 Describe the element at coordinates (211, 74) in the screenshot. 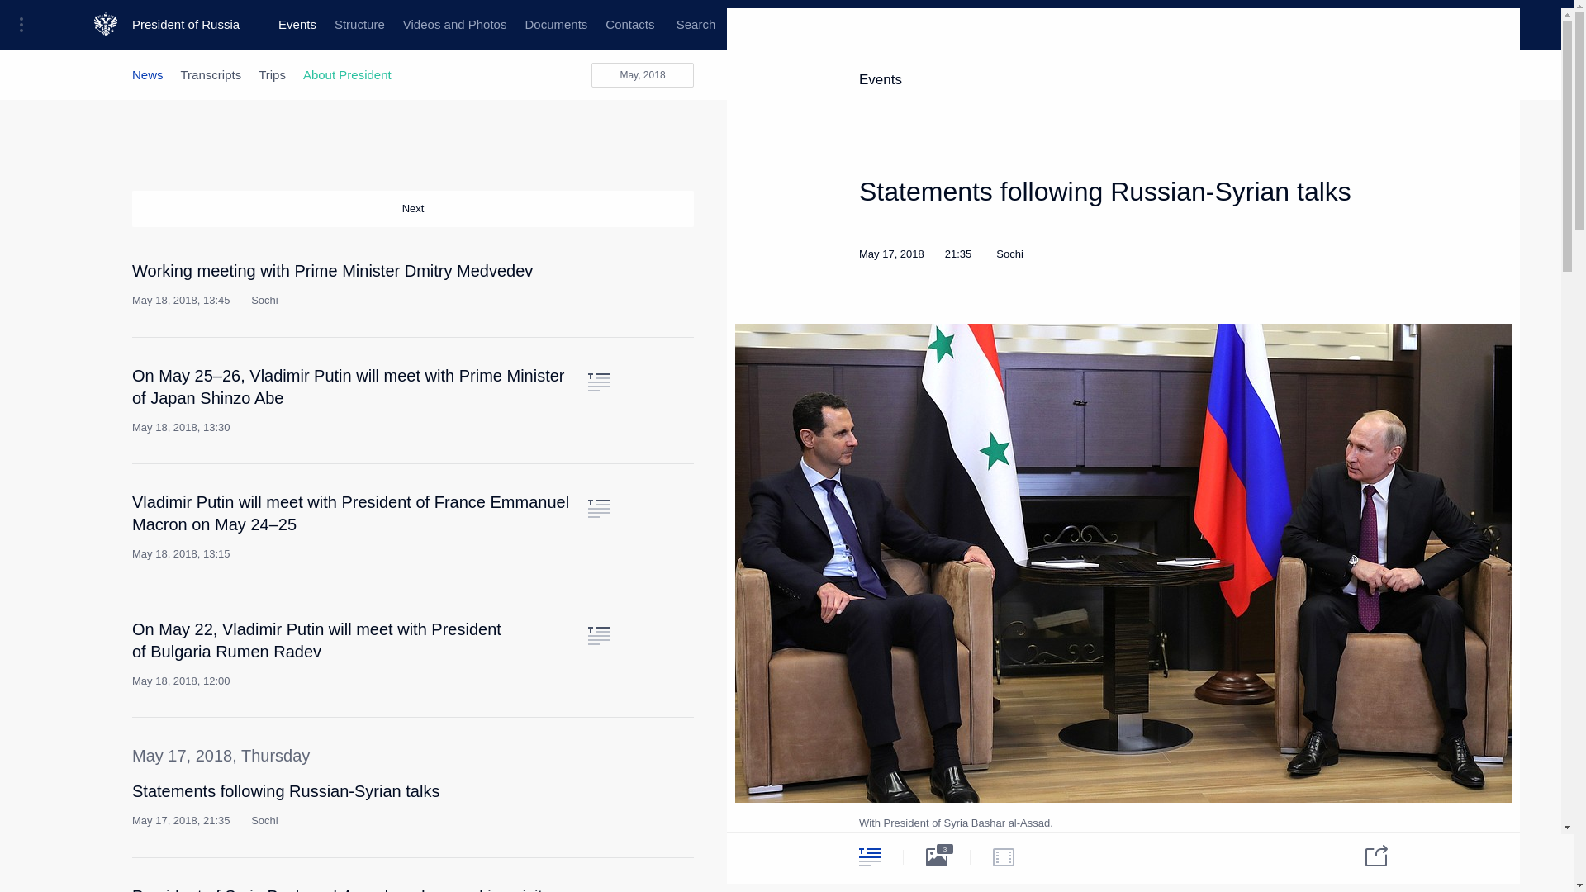

I see `Transcripts` at that location.